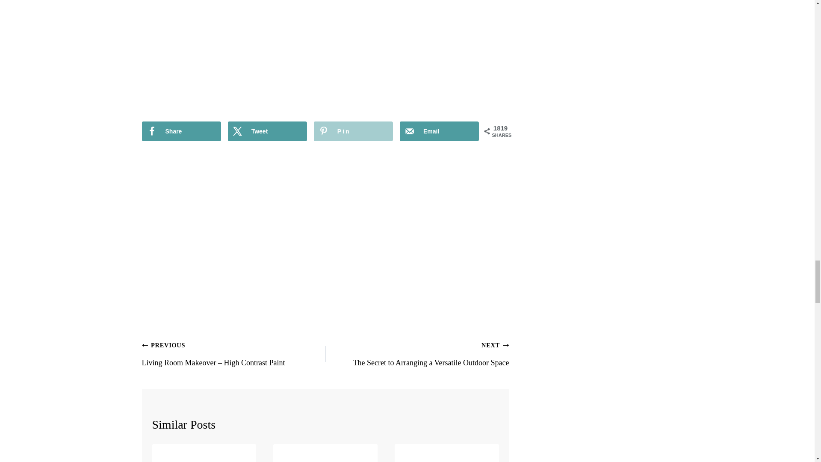  What do you see at coordinates (439, 131) in the screenshot?
I see `Send over email` at bounding box center [439, 131].